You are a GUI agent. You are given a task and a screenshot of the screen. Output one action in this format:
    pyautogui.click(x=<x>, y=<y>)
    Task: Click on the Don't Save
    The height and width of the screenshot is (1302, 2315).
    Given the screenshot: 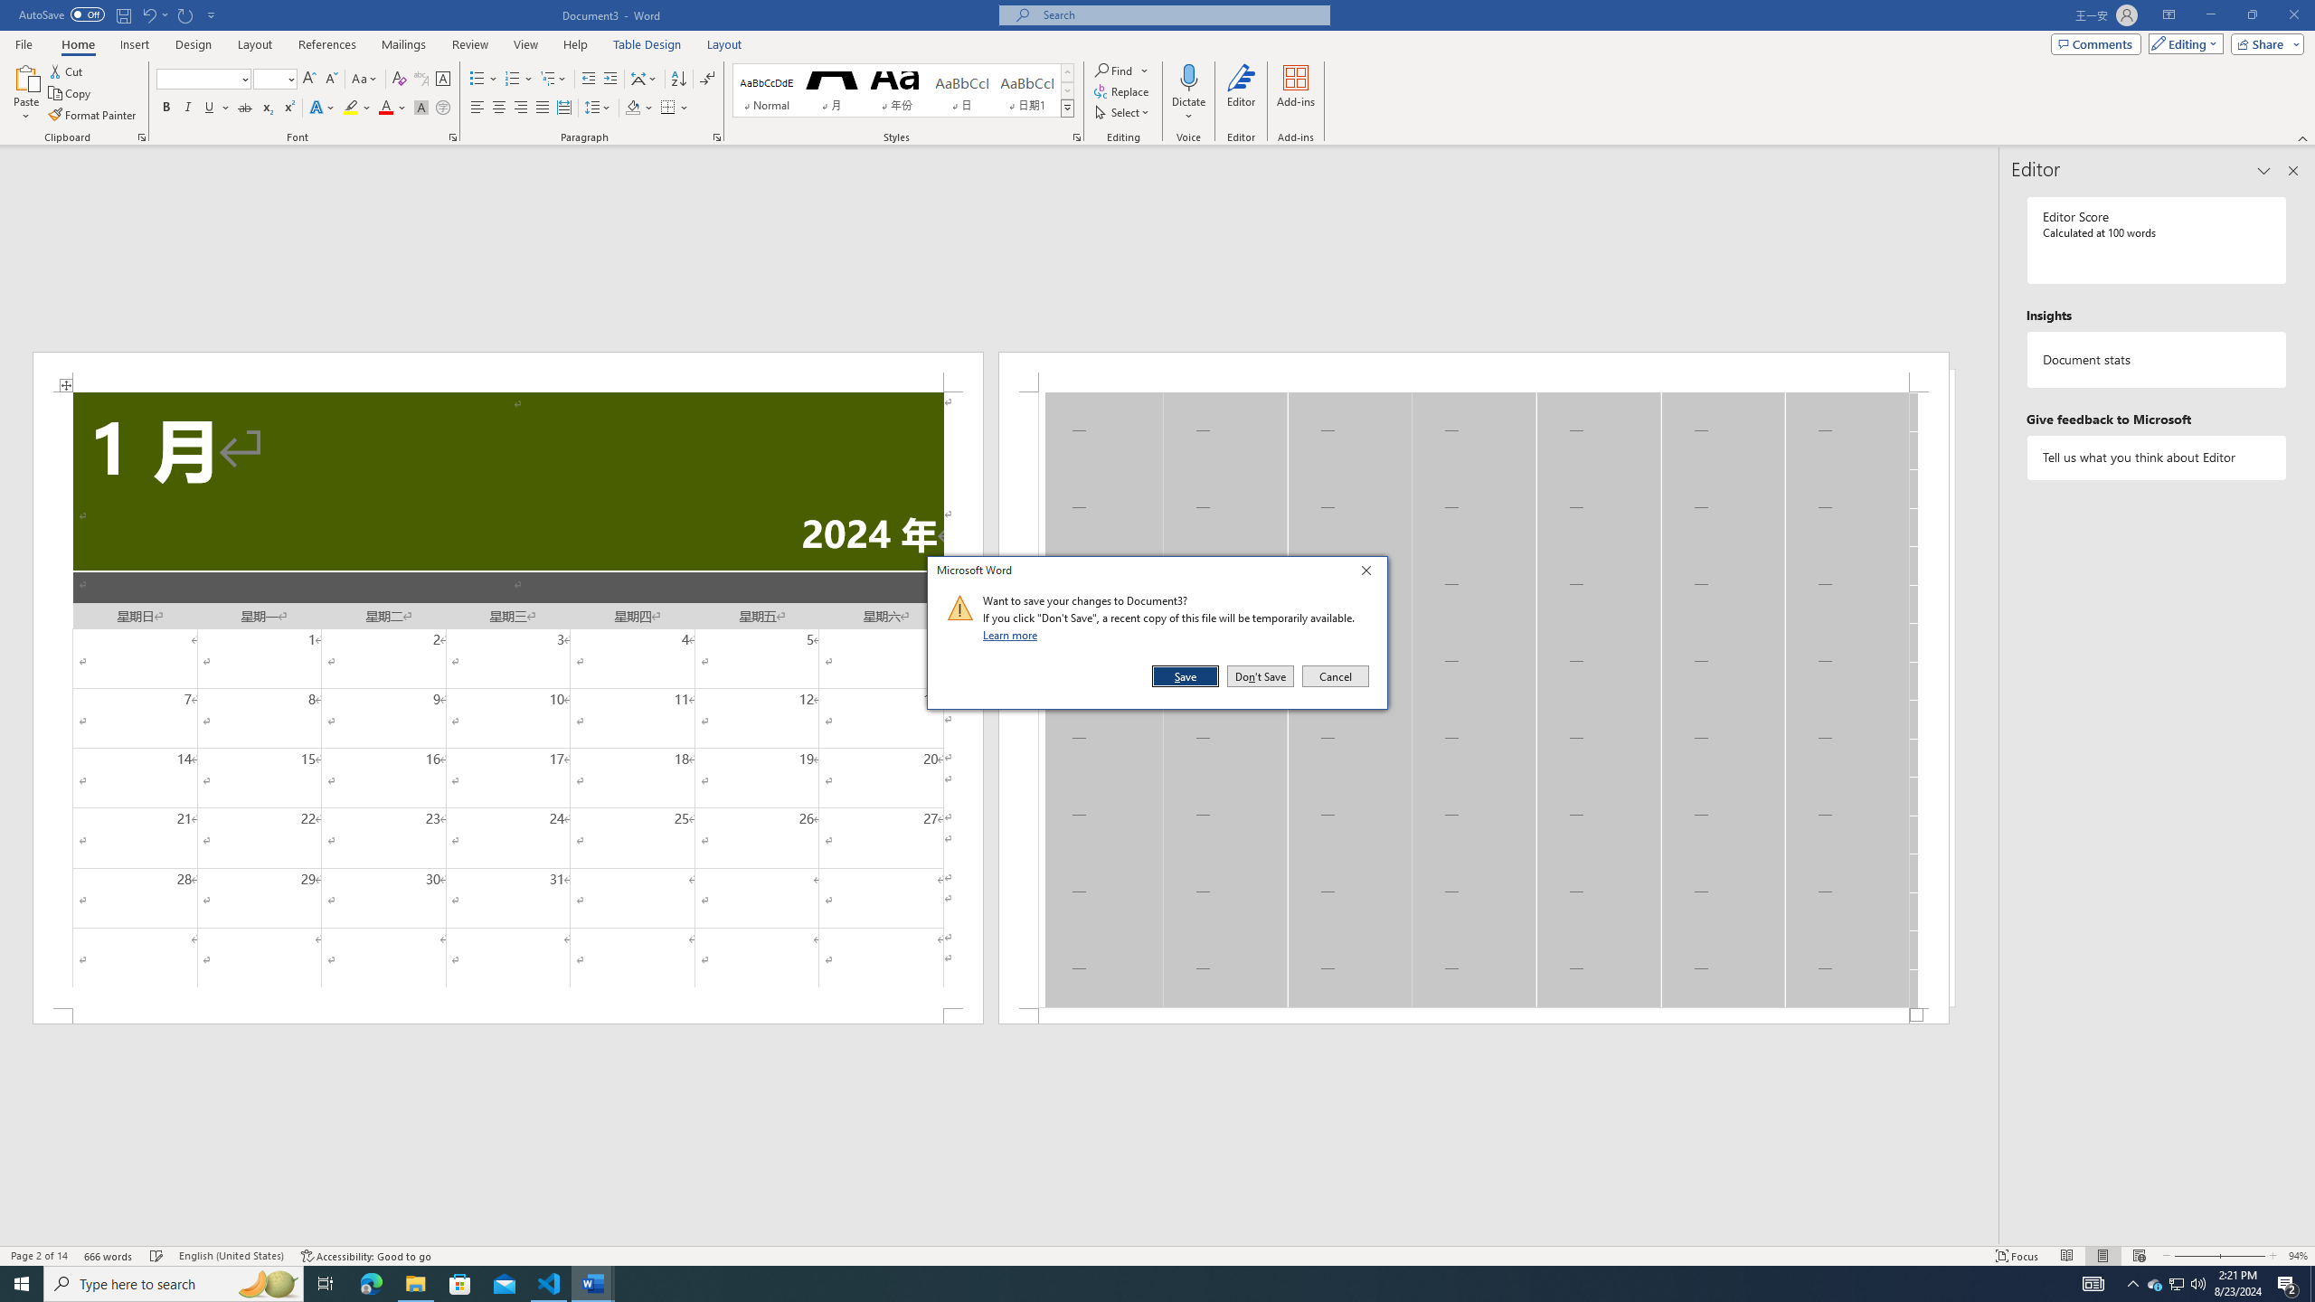 What is the action you would take?
    pyautogui.click(x=1261, y=676)
    